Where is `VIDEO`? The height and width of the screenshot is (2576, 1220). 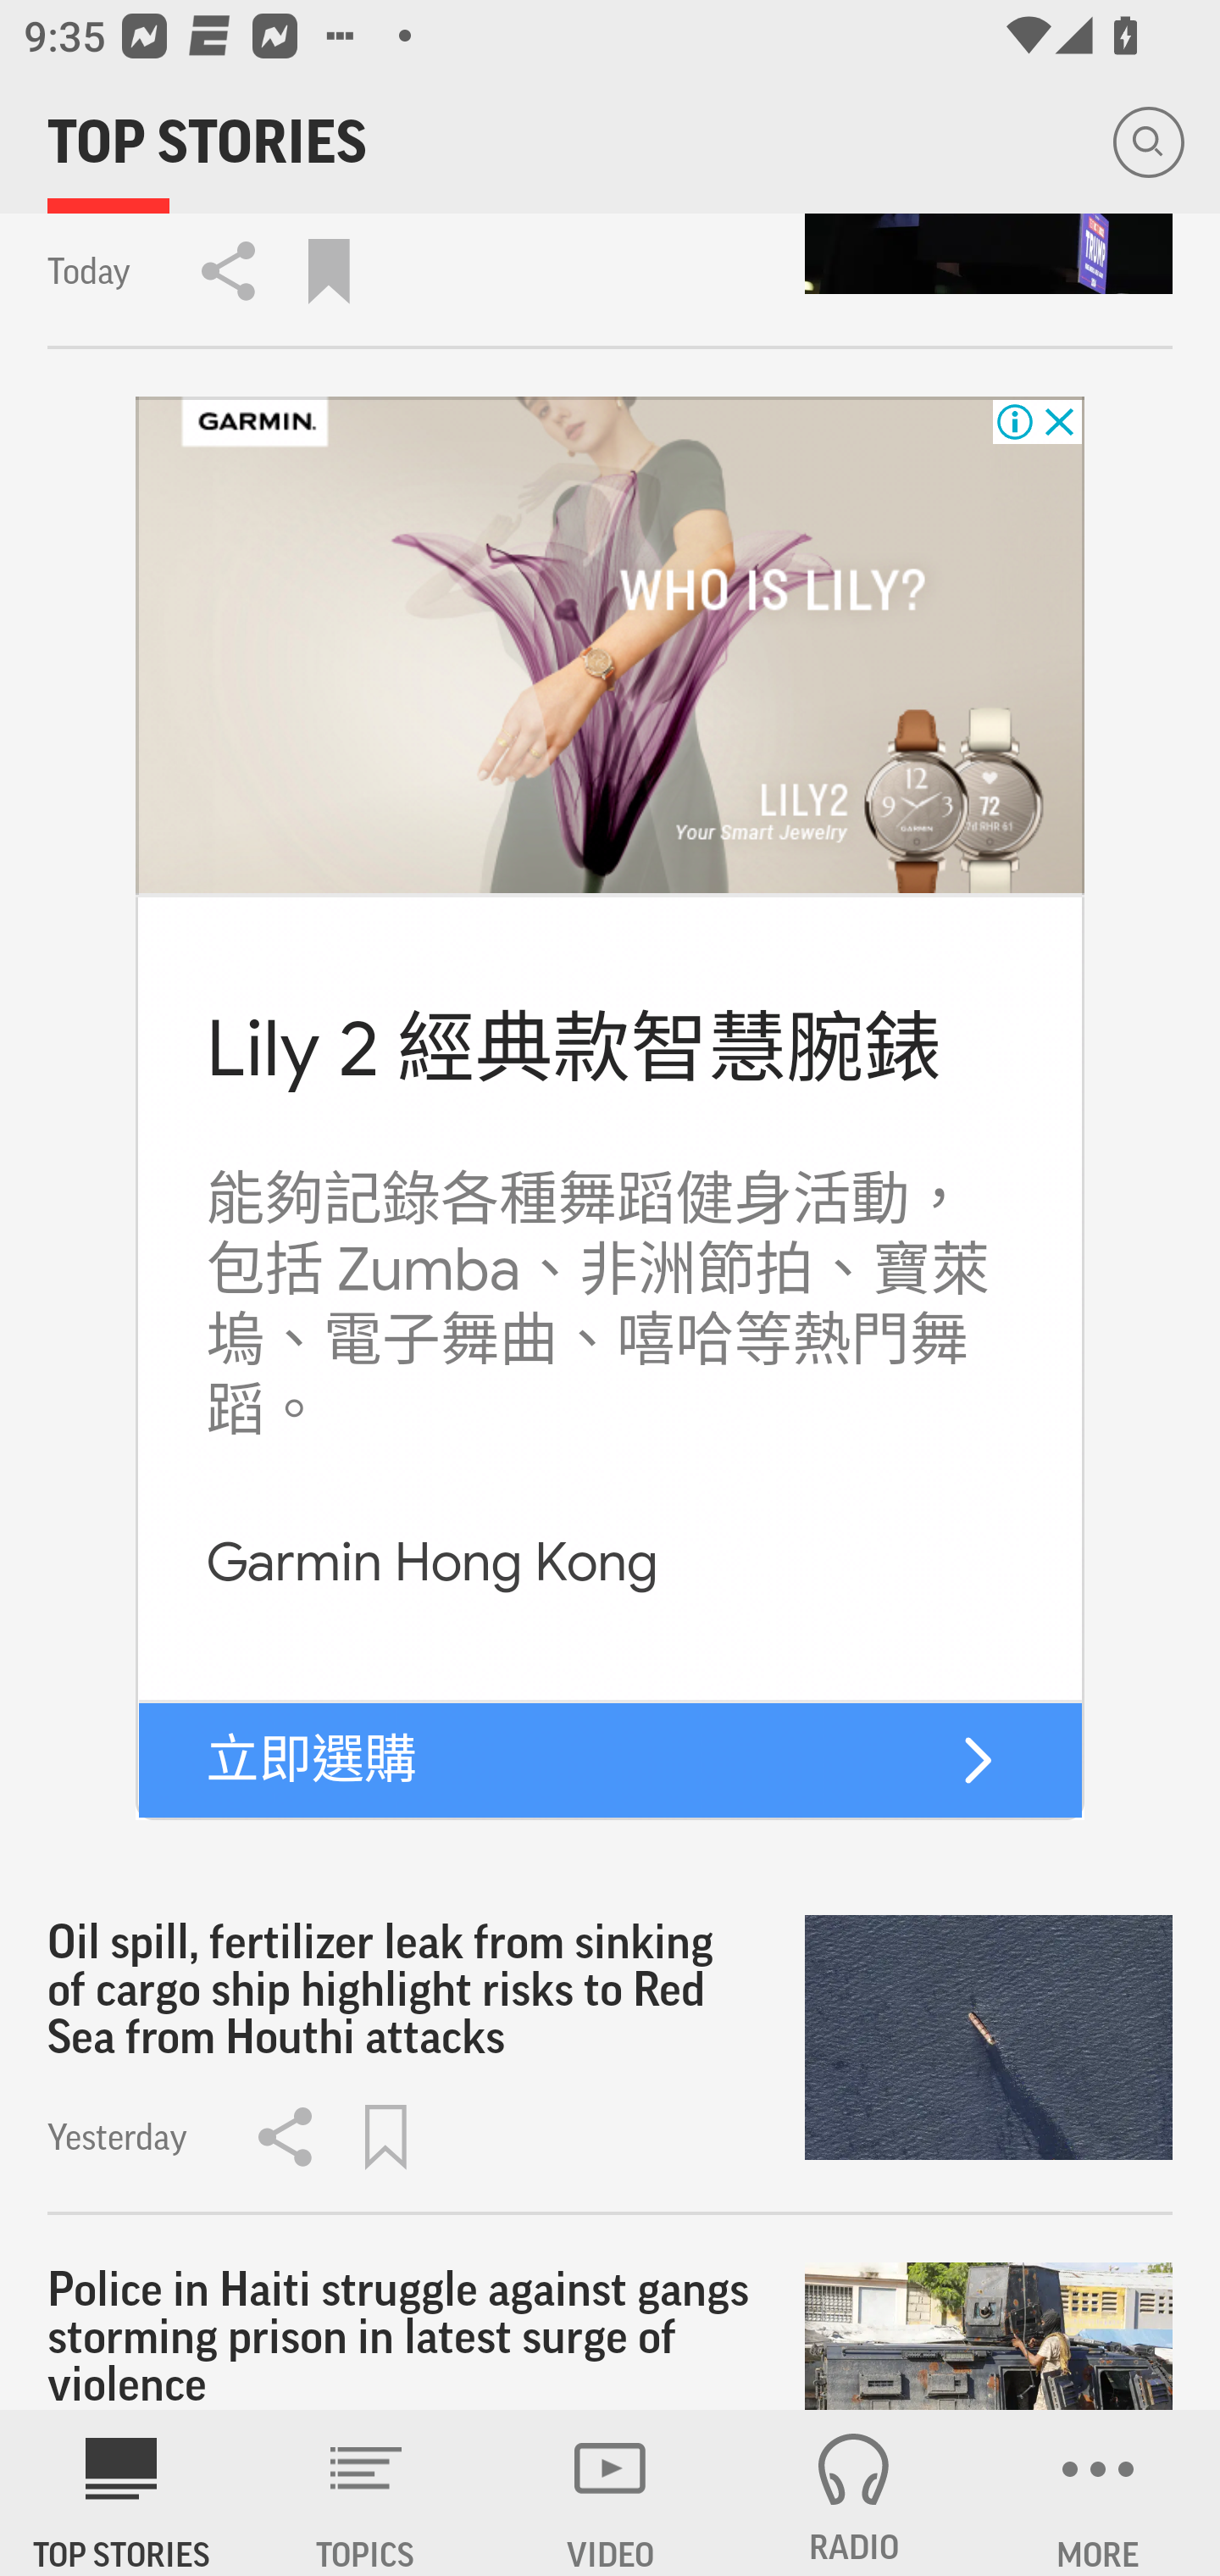 VIDEO is located at coordinates (610, 2493).